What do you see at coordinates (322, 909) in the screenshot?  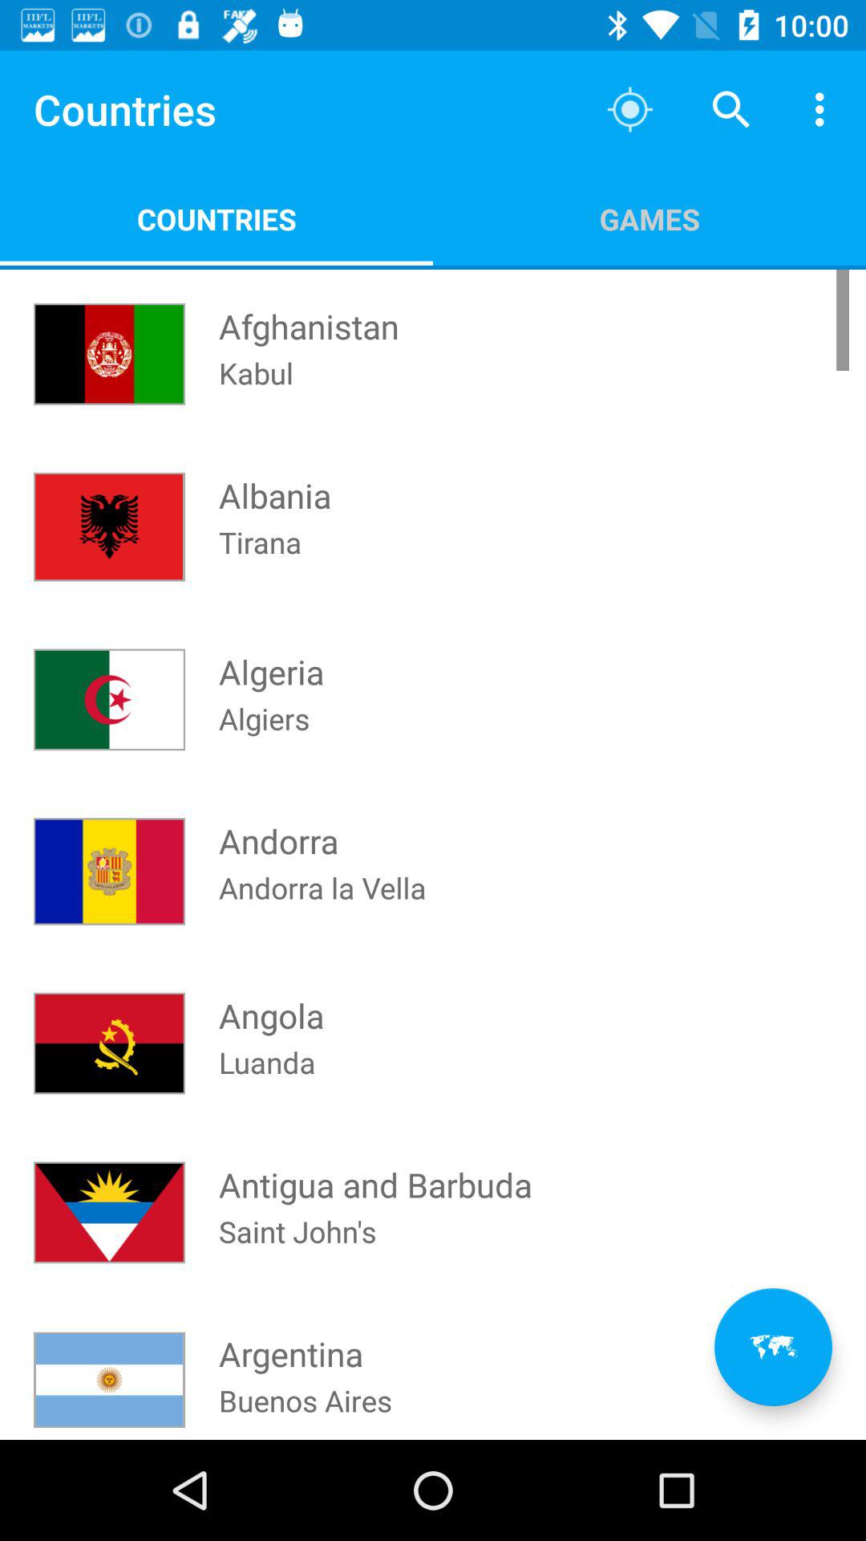 I see `open the icon above the angola item` at bounding box center [322, 909].